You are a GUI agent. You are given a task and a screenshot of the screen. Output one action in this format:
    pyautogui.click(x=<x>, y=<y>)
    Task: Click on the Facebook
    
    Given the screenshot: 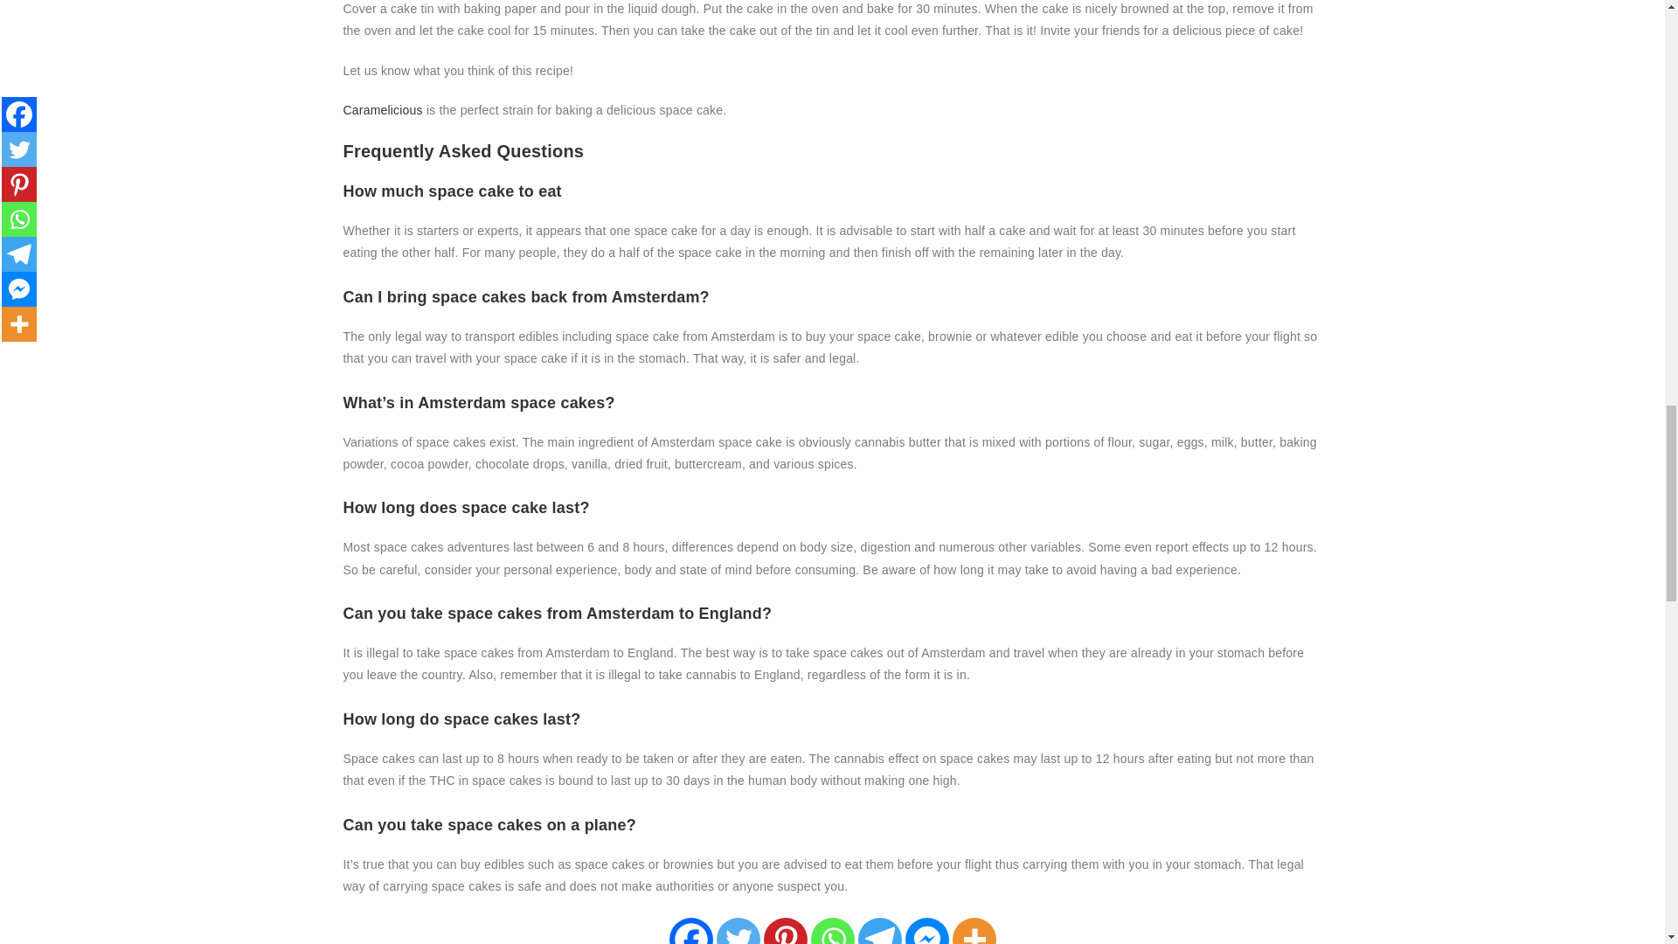 What is the action you would take?
    pyautogui.click(x=691, y=930)
    